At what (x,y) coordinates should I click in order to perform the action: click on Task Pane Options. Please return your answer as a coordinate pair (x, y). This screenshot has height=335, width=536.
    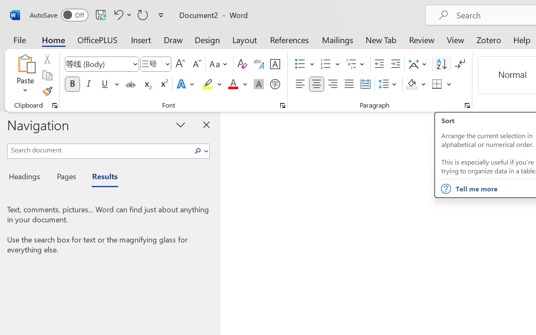
    Looking at the image, I should click on (181, 124).